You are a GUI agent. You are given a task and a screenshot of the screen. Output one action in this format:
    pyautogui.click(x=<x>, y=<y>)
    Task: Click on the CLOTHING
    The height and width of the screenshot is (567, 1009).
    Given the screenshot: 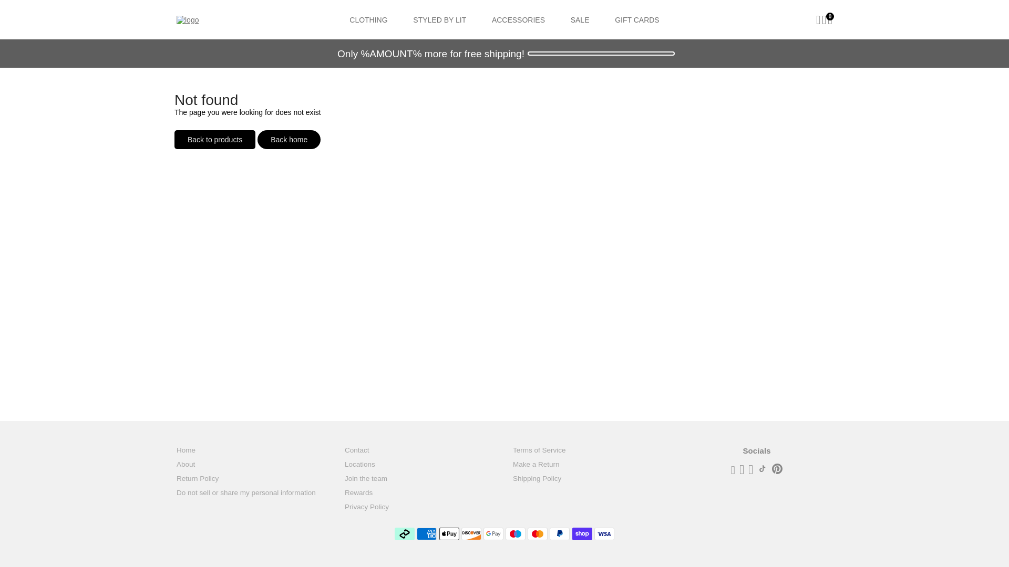 What is the action you would take?
    pyautogui.click(x=368, y=19)
    